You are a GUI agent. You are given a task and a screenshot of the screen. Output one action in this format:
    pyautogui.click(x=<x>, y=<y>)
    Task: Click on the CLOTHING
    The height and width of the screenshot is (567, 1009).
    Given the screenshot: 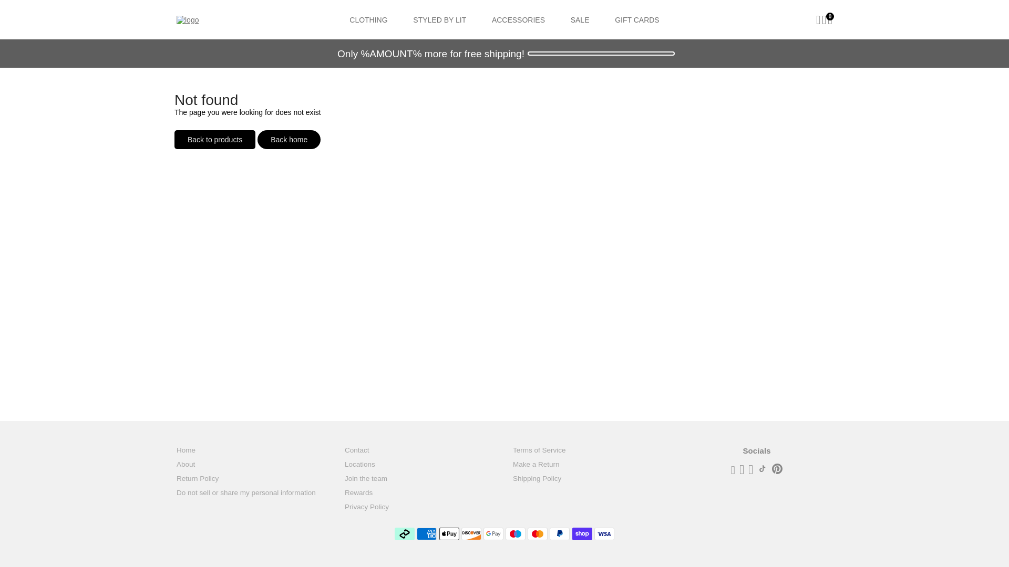 What is the action you would take?
    pyautogui.click(x=368, y=19)
    